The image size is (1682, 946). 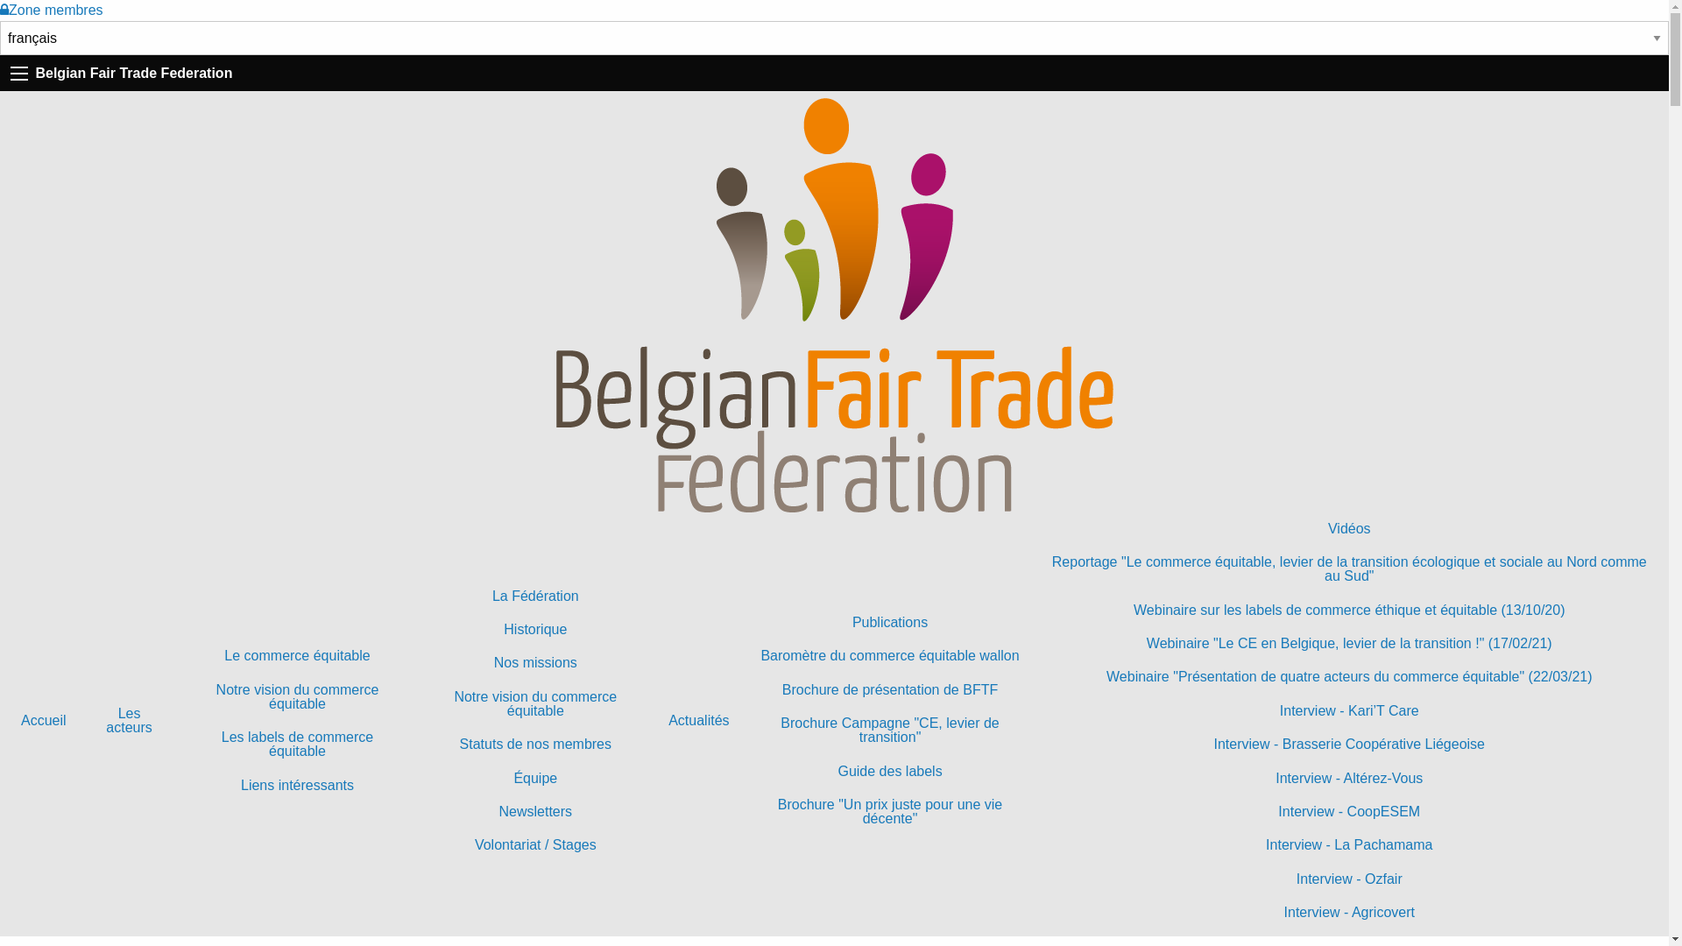 What do you see at coordinates (890, 623) in the screenshot?
I see `Publications` at bounding box center [890, 623].